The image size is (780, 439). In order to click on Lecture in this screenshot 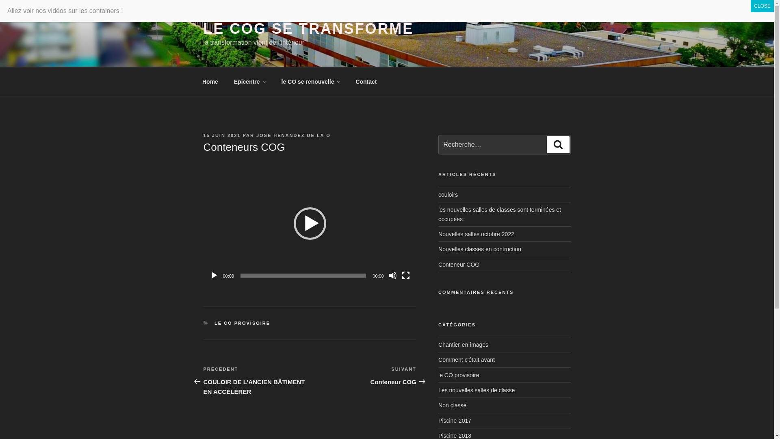, I will do `click(214, 276)`.